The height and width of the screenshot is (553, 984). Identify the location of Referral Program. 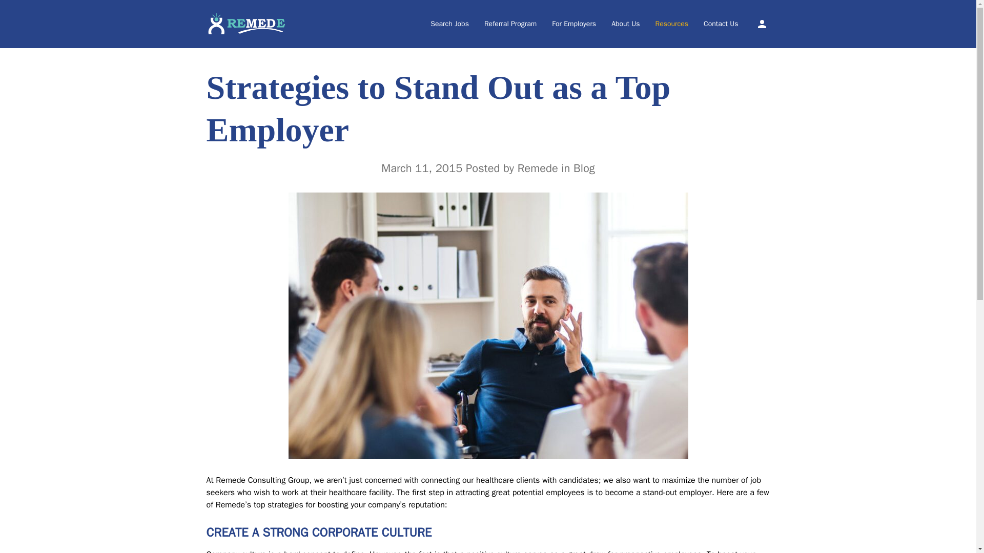
(510, 24).